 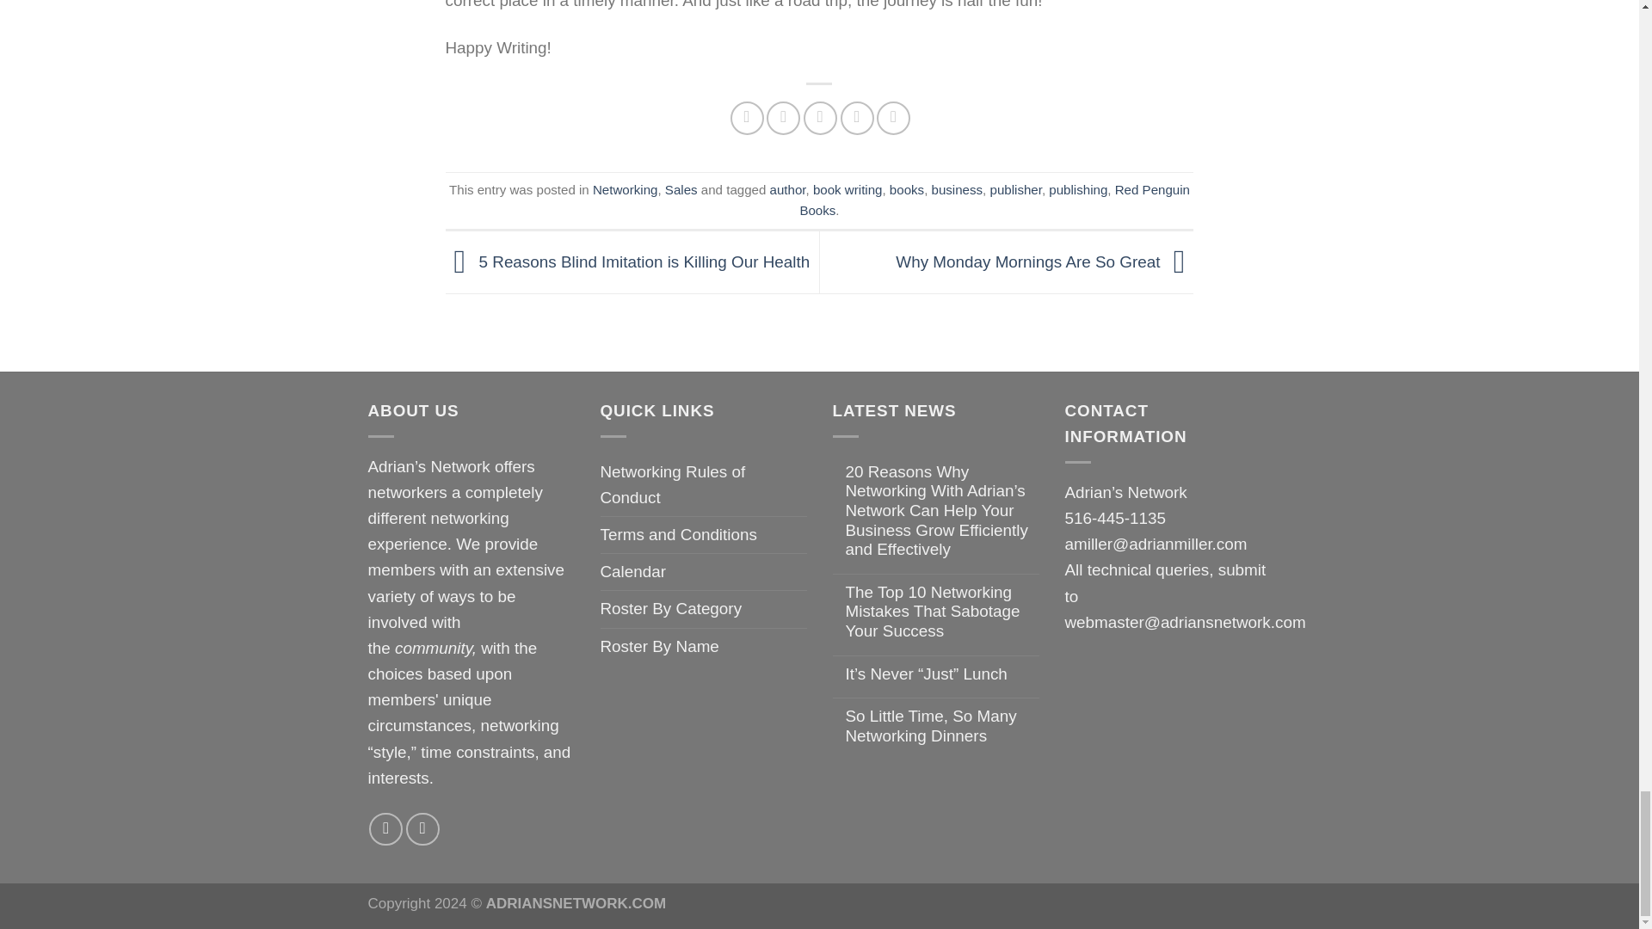 I want to click on So Little Time, So Many Networking Dinners, so click(x=941, y=726).